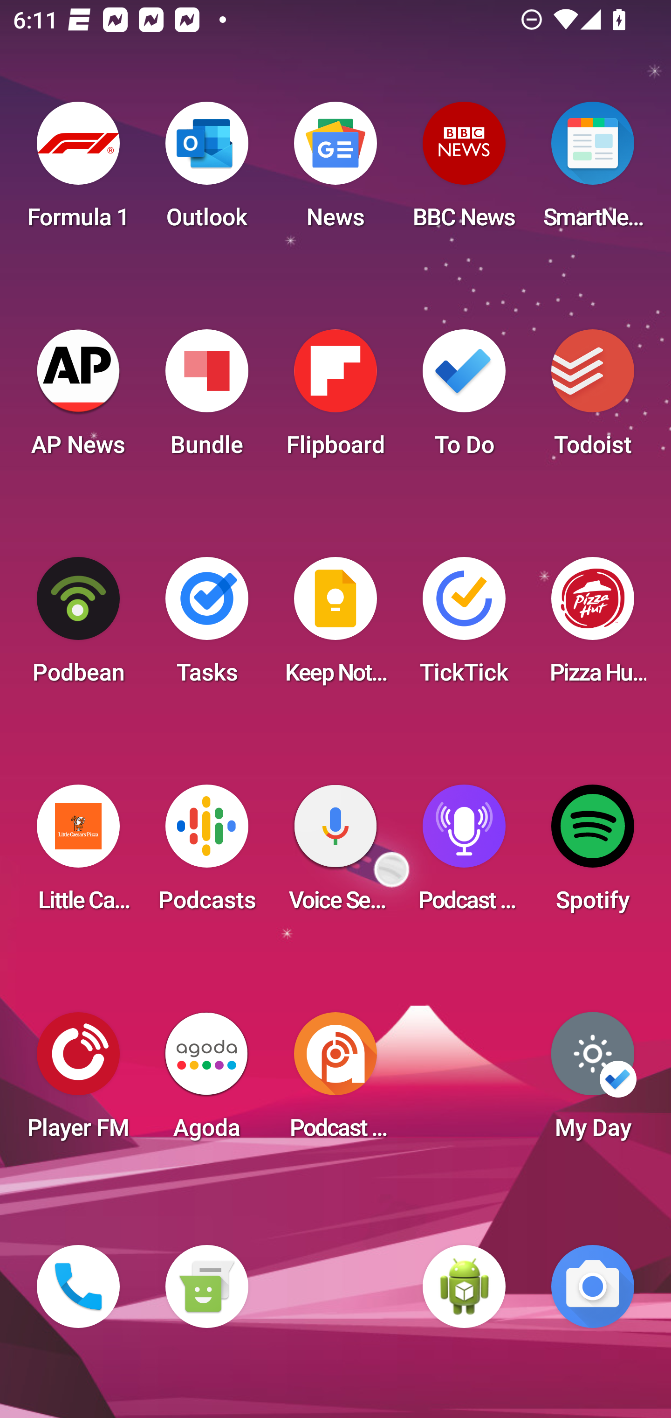  I want to click on Flipboard, so click(335, 398).